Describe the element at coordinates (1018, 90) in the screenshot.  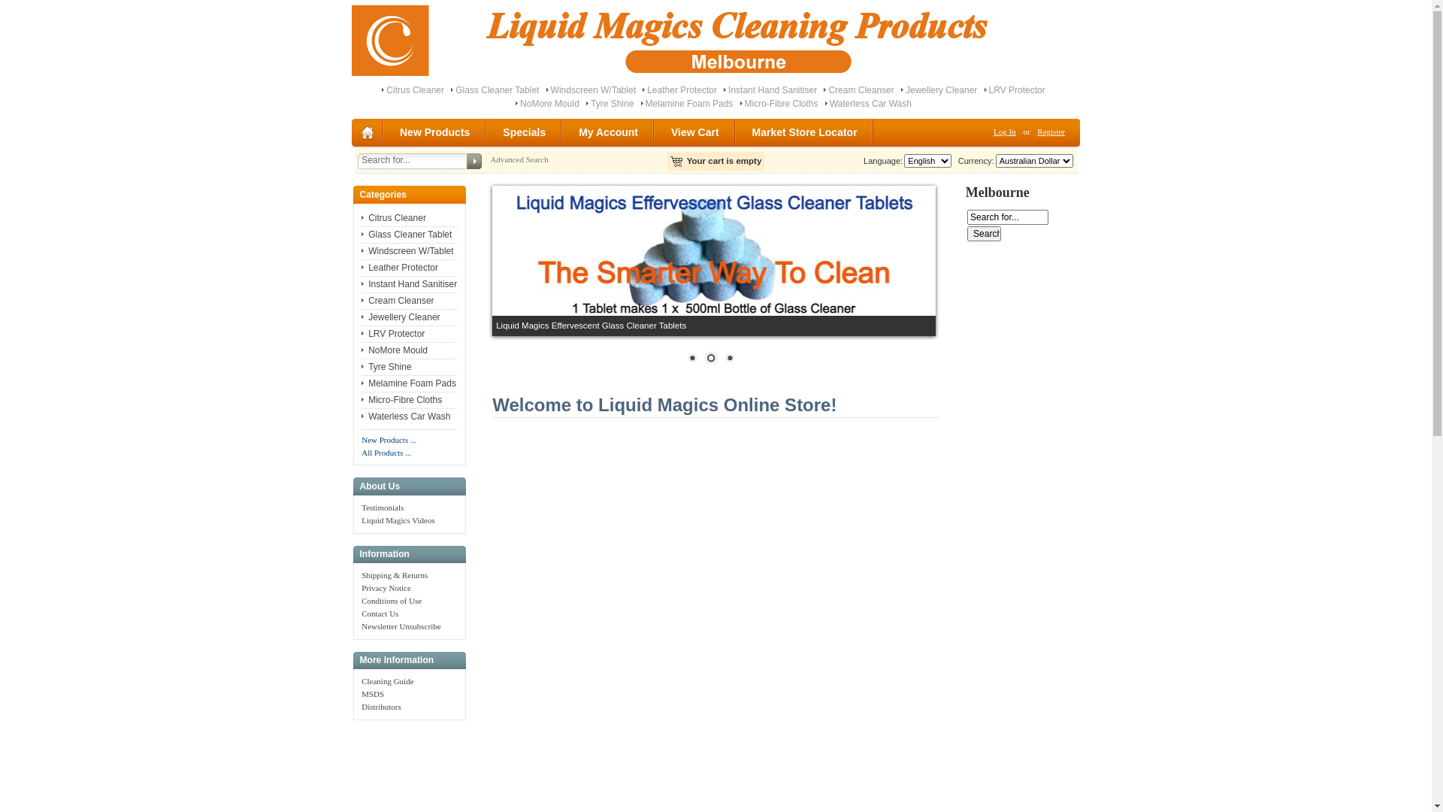
I see `LRV Protector` at that location.